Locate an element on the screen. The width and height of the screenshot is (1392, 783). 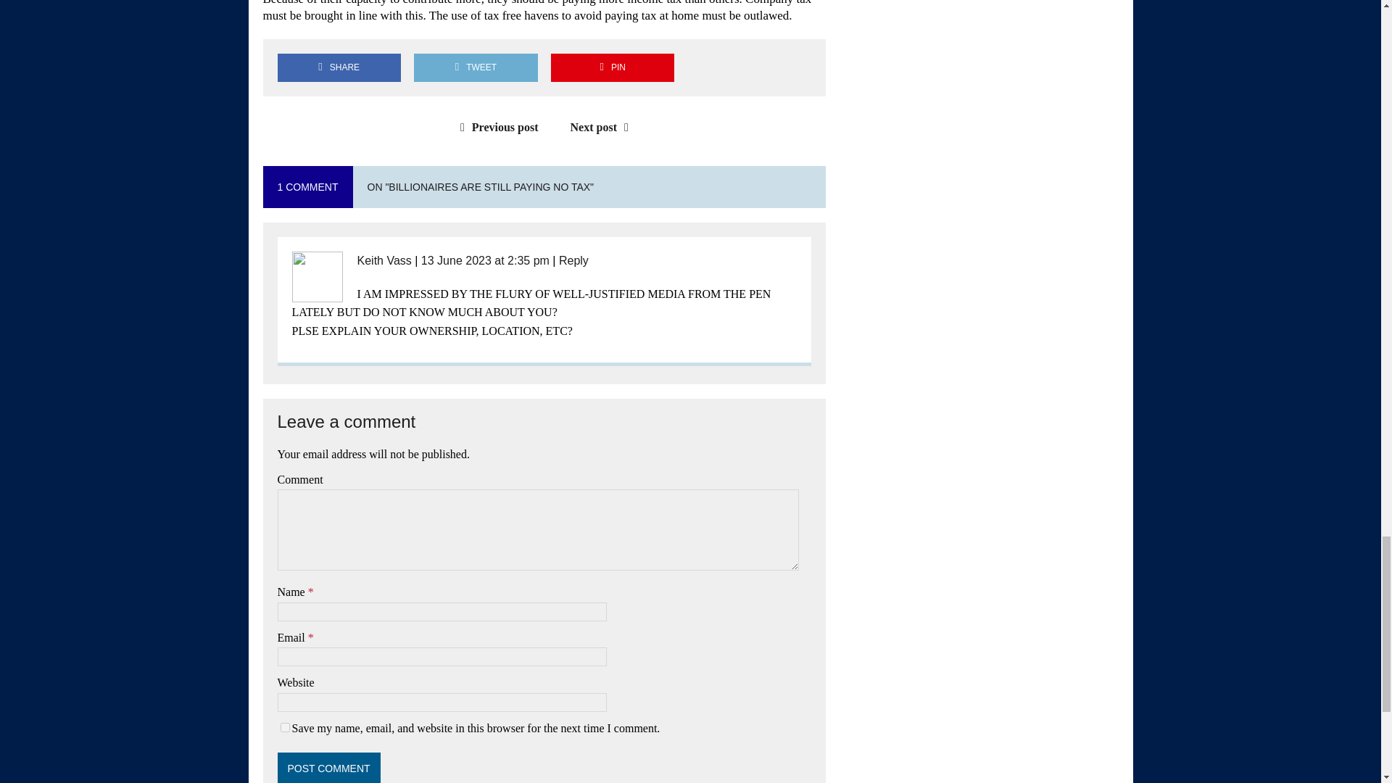
Keith Vass is located at coordinates (383, 261).